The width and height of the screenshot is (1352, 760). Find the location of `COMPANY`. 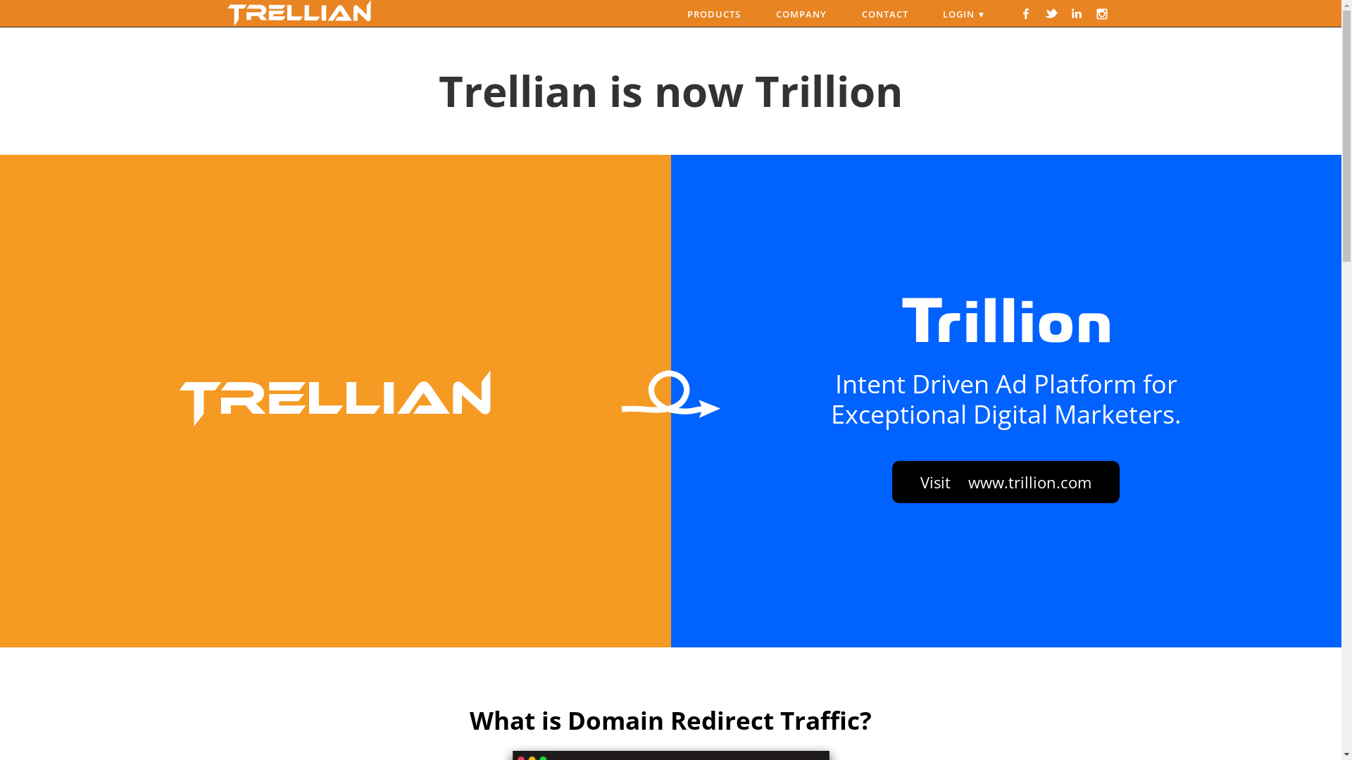

COMPANY is located at coordinates (801, 14).